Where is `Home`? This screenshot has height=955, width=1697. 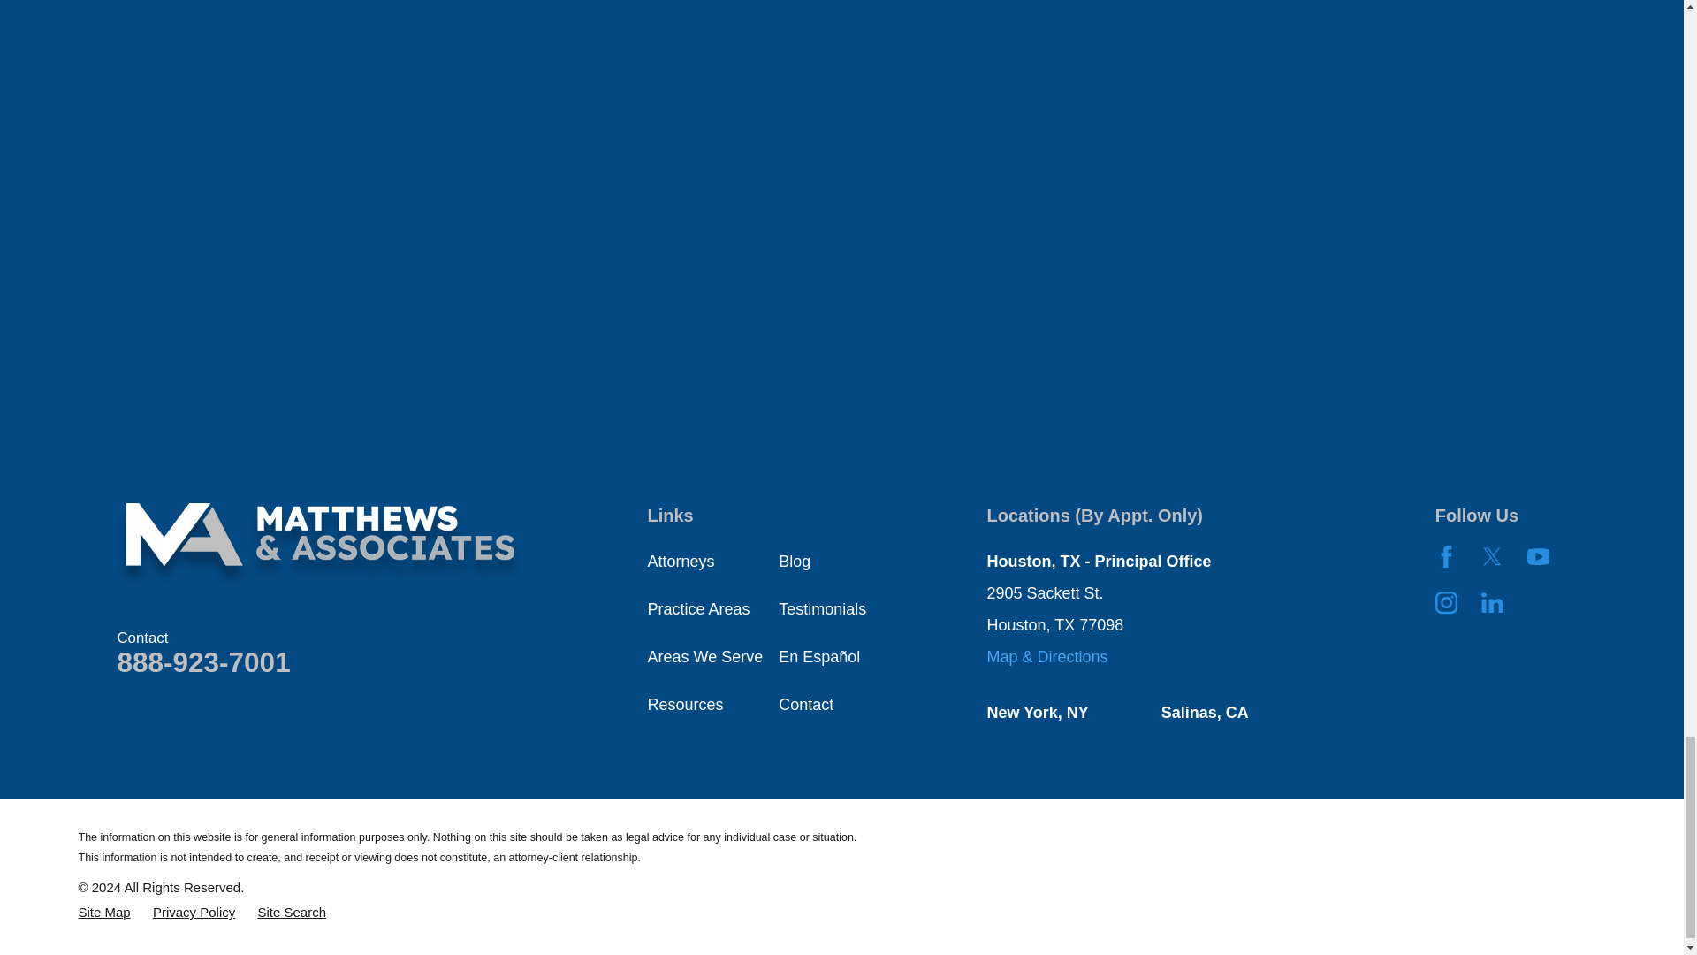 Home is located at coordinates (320, 545).